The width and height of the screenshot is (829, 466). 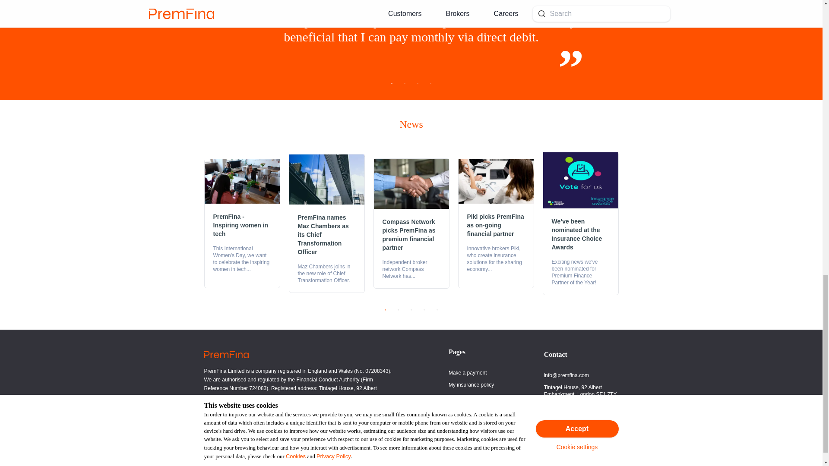 What do you see at coordinates (405, 86) in the screenshot?
I see `2` at bounding box center [405, 86].